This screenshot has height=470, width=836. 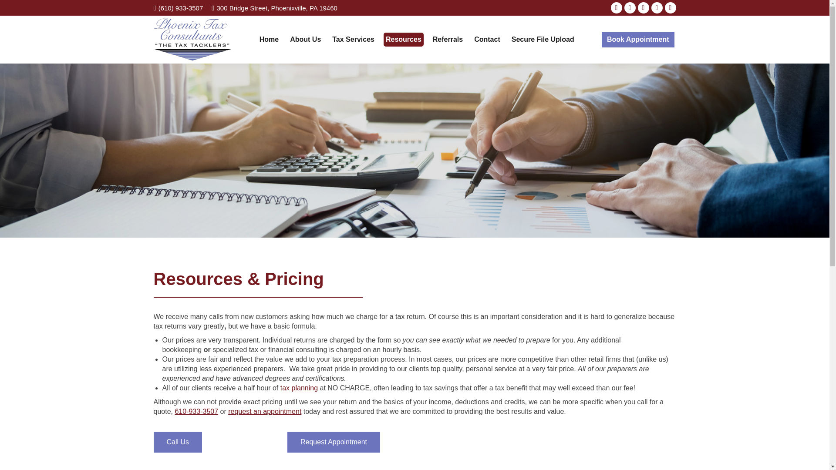 What do you see at coordinates (617, 8) in the screenshot?
I see `Facebook page opens in new window` at bounding box center [617, 8].